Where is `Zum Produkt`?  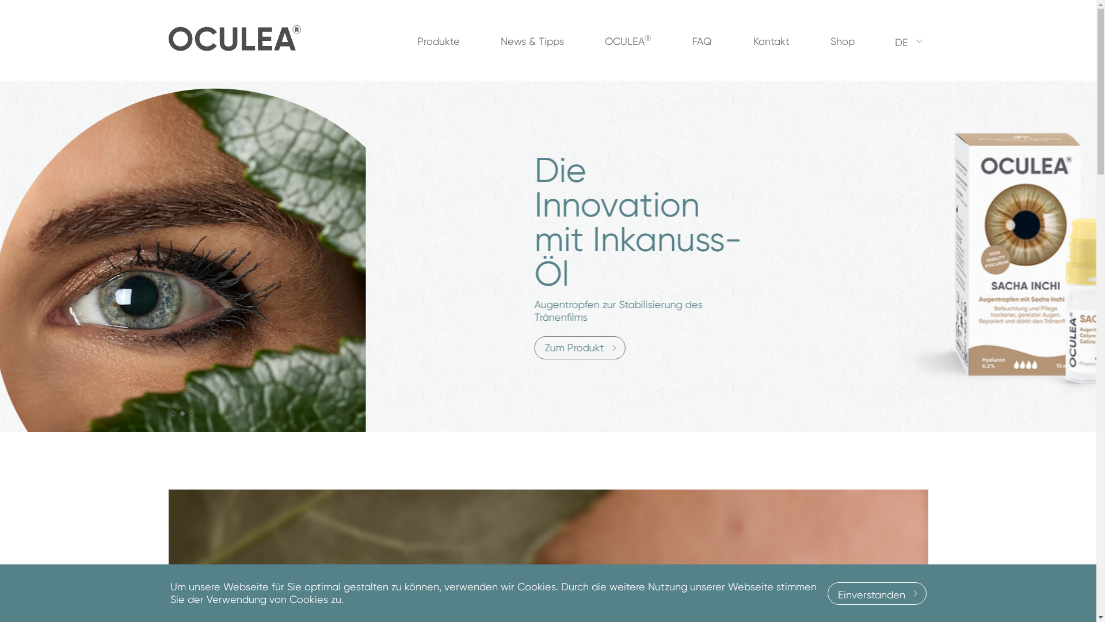 Zum Produkt is located at coordinates (214, 348).